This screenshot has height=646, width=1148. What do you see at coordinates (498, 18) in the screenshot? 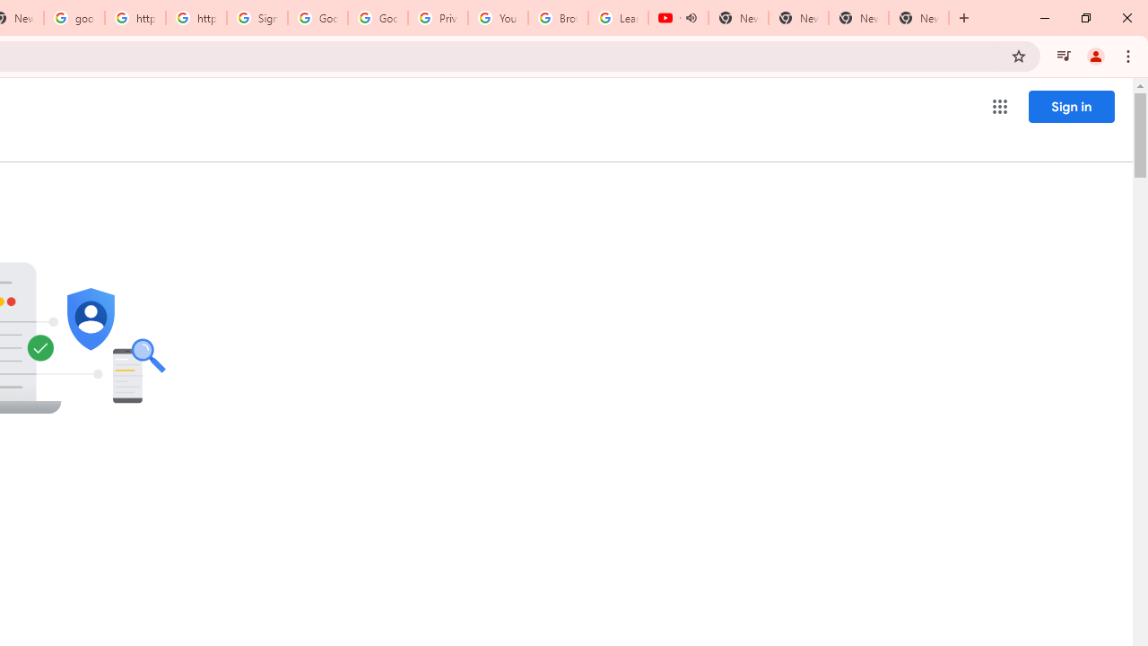
I see `YouTube` at bounding box center [498, 18].